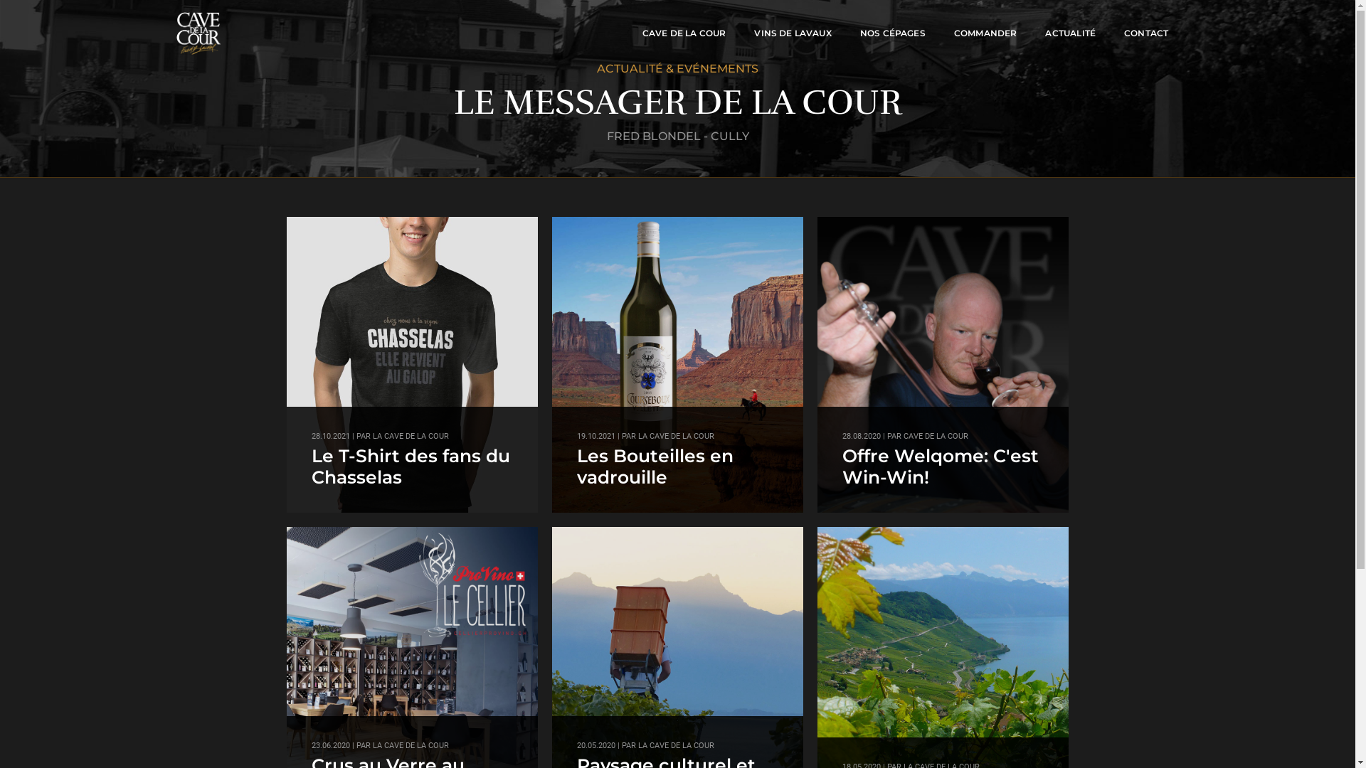 Image resolution: width=1366 pixels, height=768 pixels. What do you see at coordinates (411, 437) in the screenshot?
I see `LA CAVE DE LA COUR` at bounding box center [411, 437].